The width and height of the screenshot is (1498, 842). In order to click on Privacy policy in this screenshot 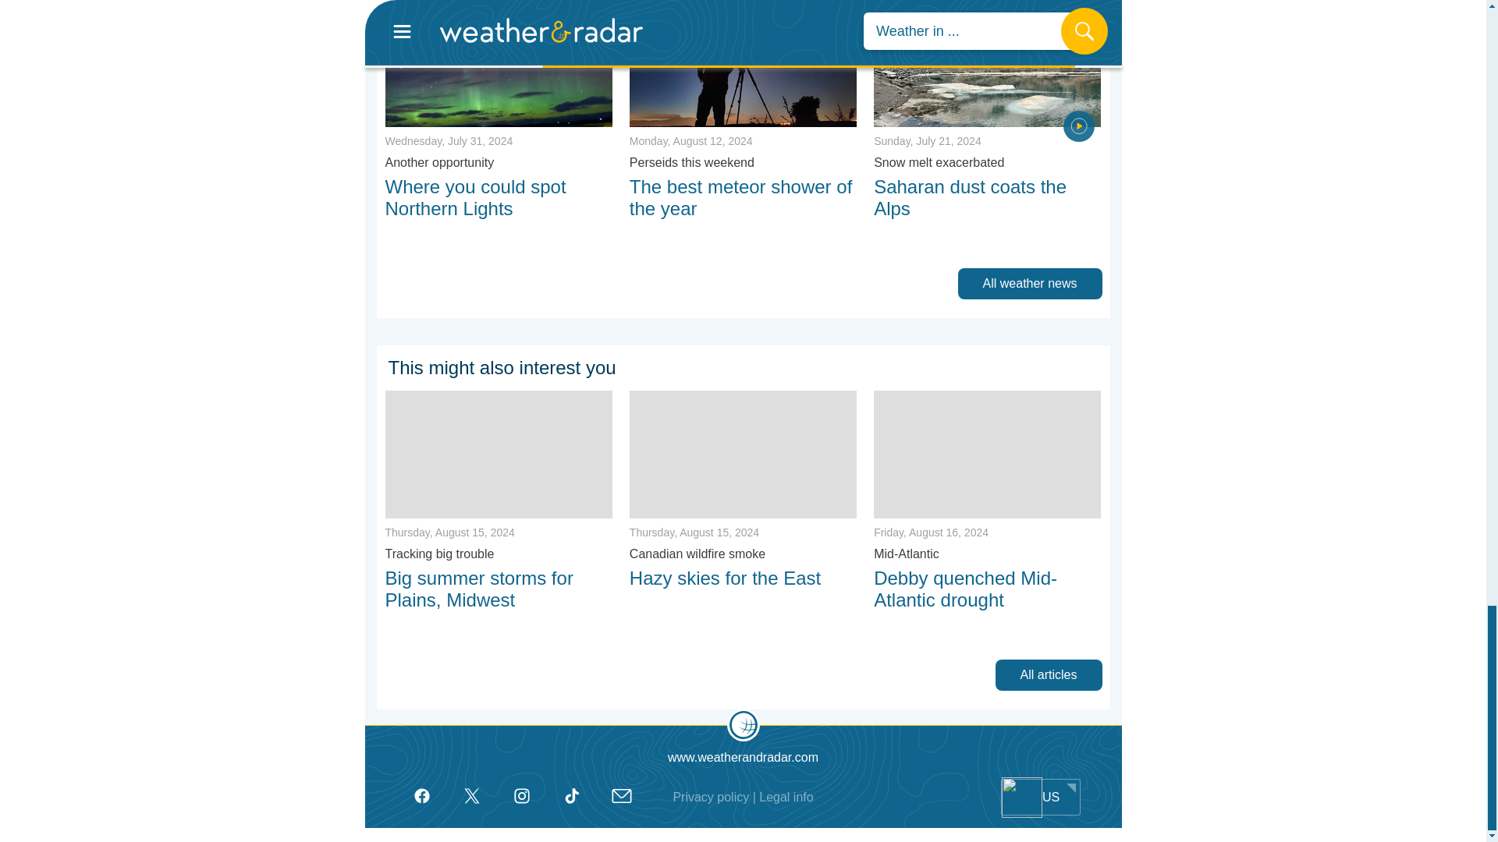, I will do `click(711, 798)`.